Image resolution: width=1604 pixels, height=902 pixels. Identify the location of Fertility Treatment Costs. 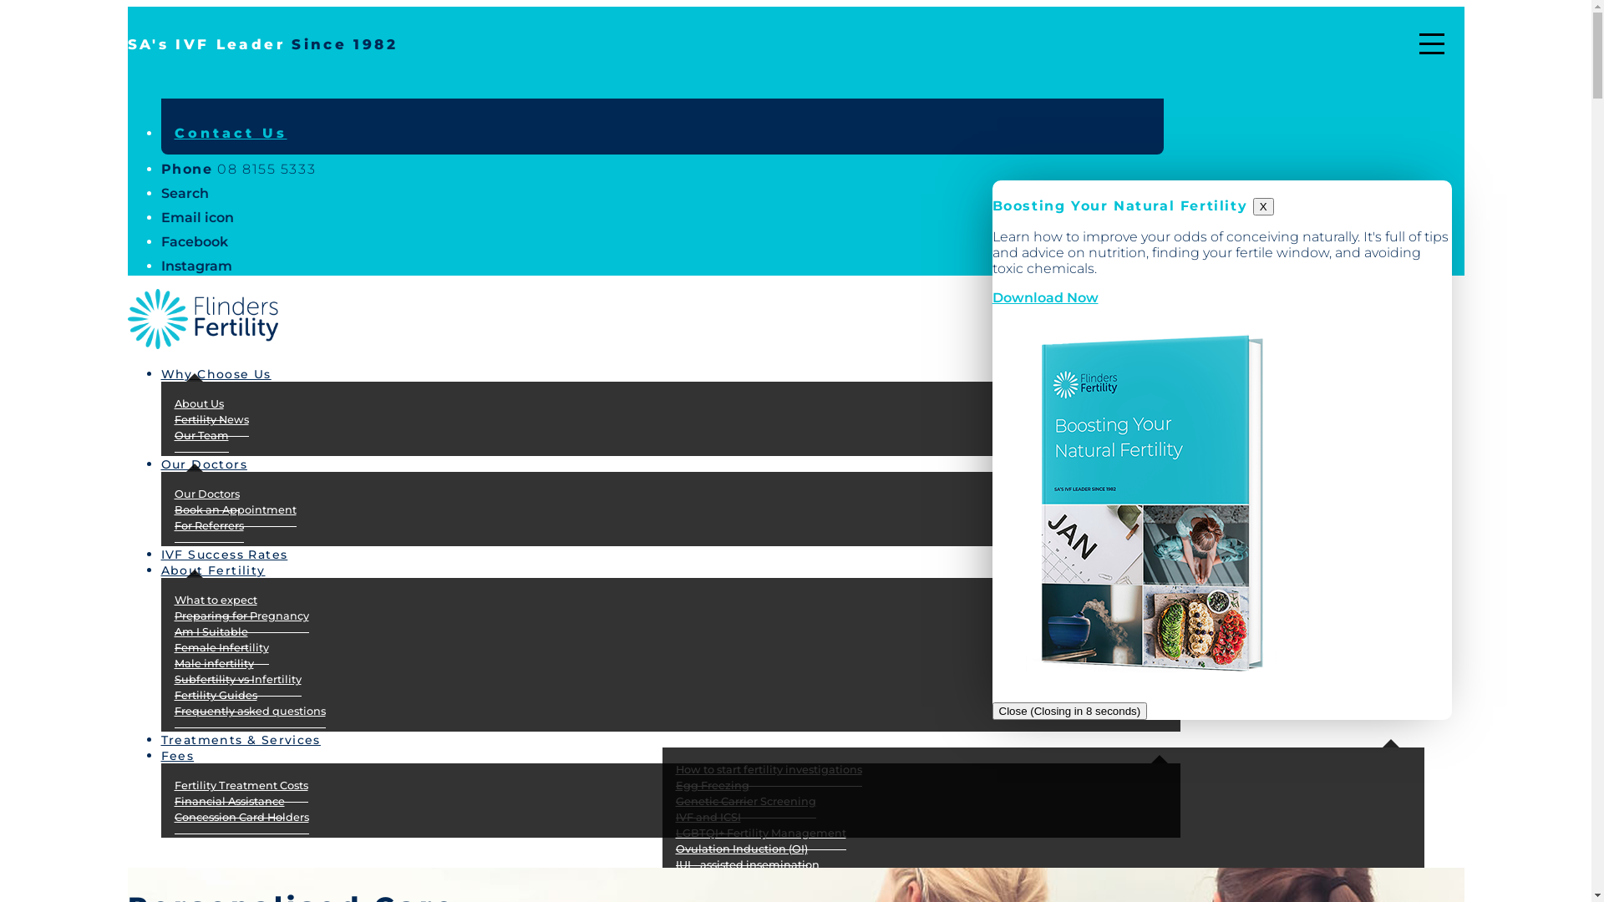
(241, 786).